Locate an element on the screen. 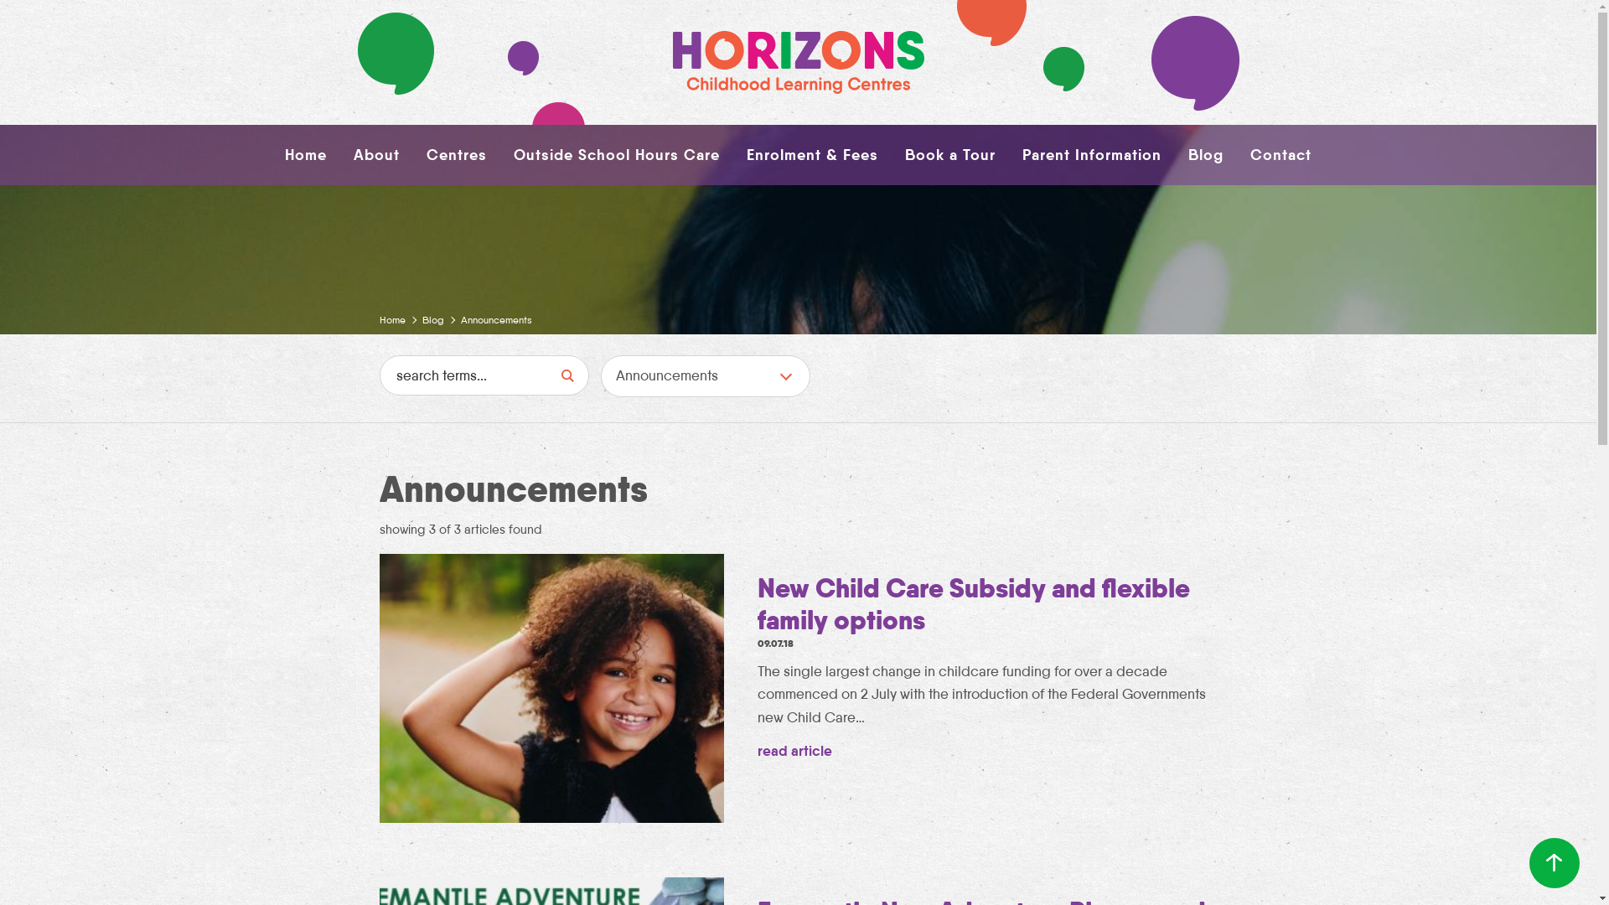 Image resolution: width=1609 pixels, height=905 pixels. back to top is located at coordinates (1555, 863).